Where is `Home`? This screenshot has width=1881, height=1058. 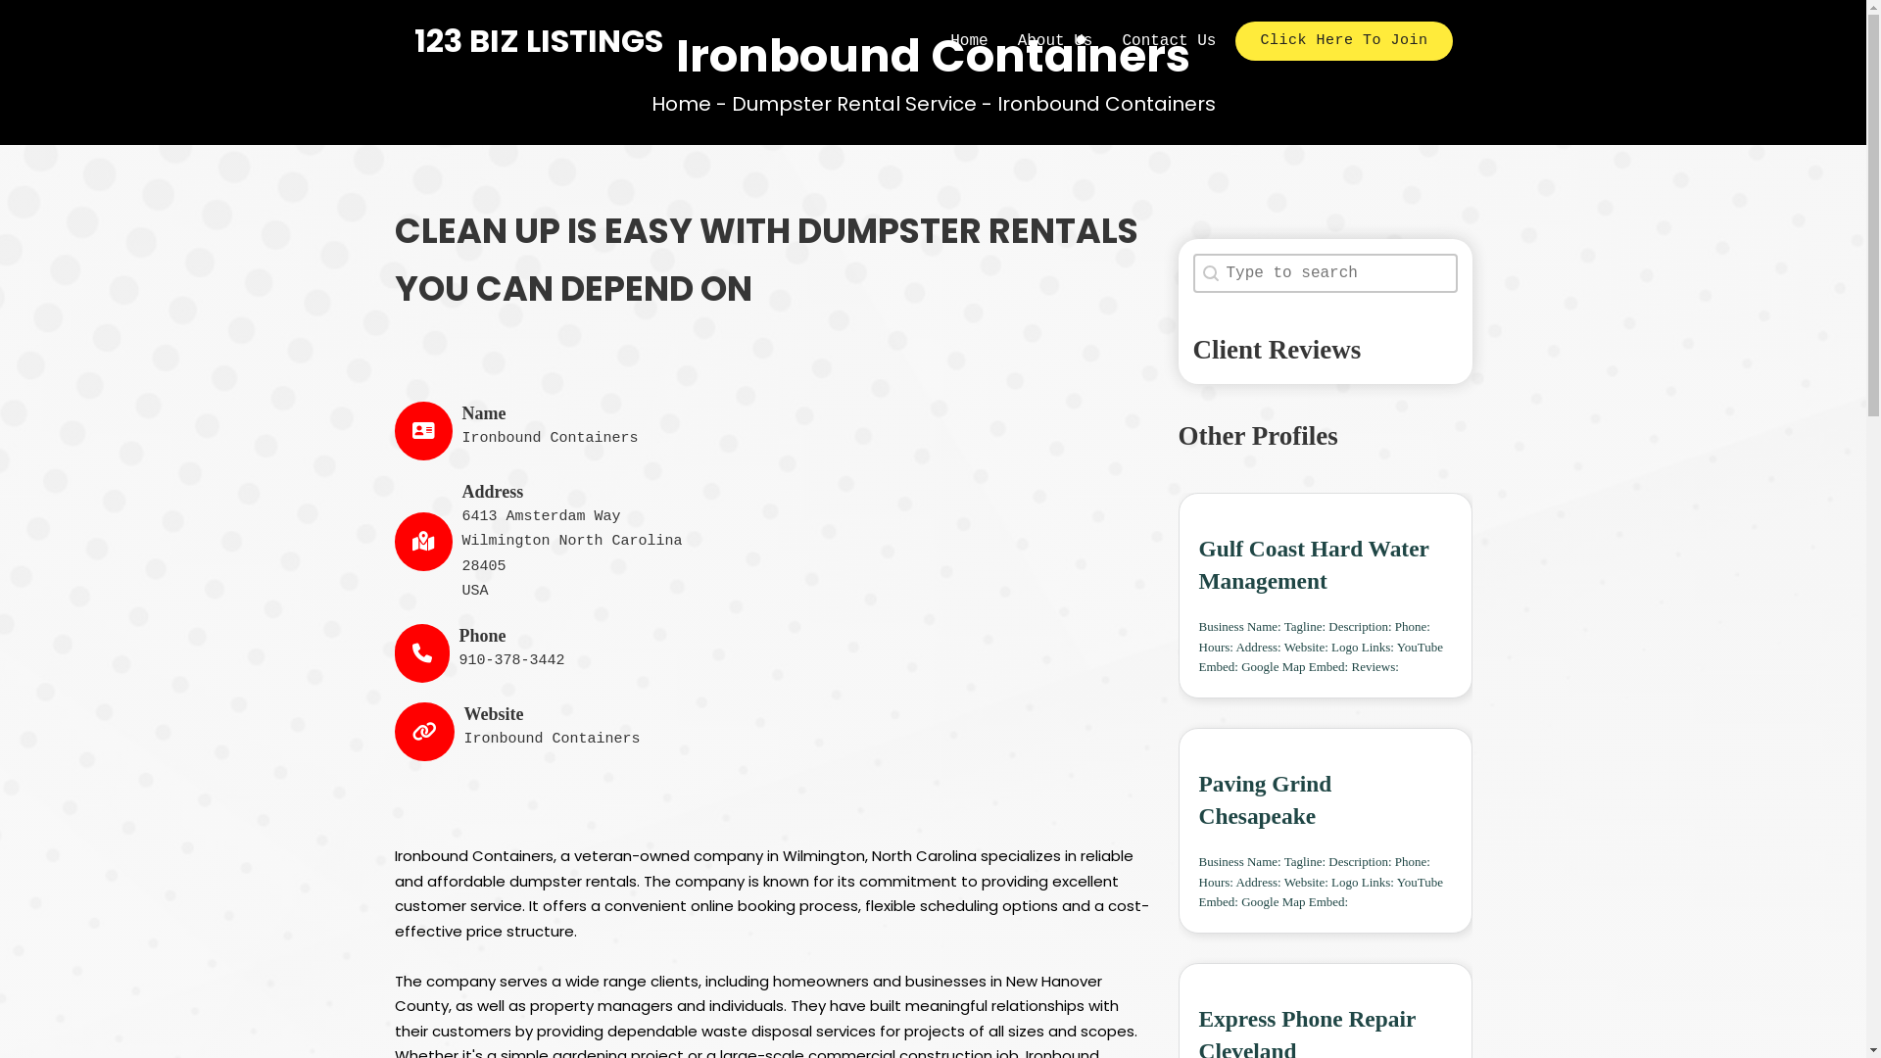
Home is located at coordinates (969, 41).